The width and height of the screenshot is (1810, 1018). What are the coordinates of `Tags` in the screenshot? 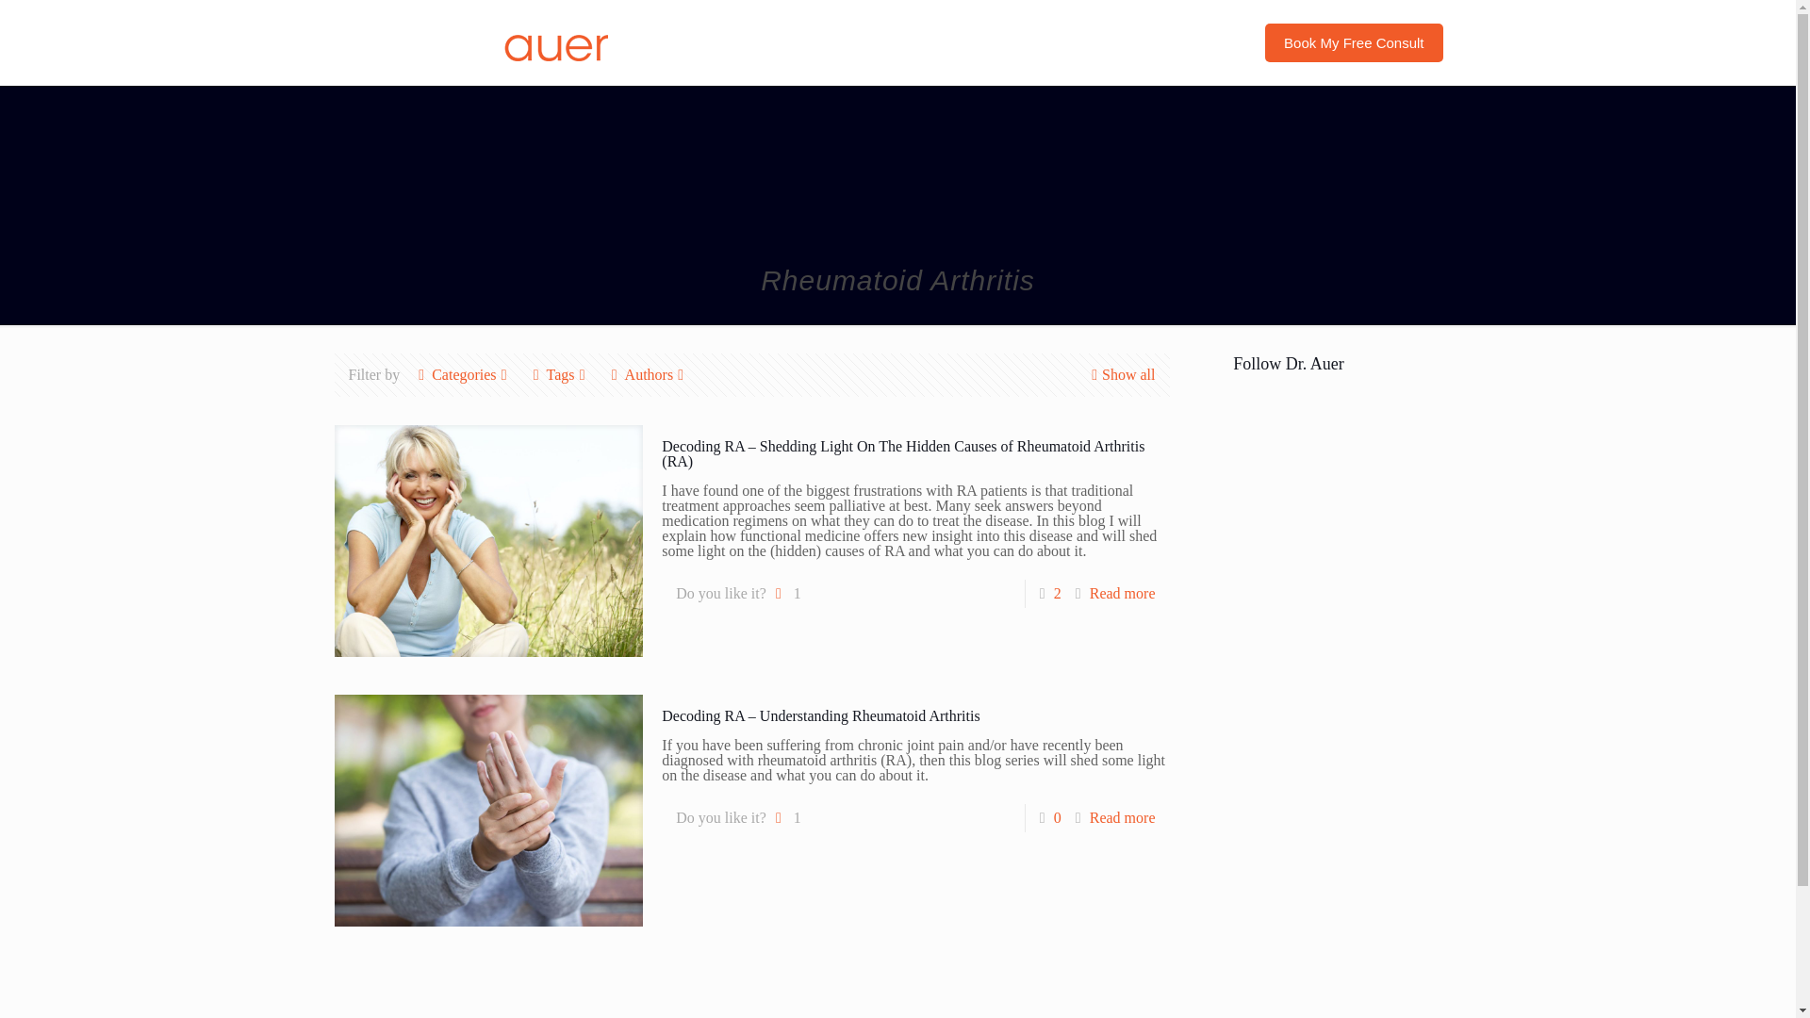 It's located at (560, 374).